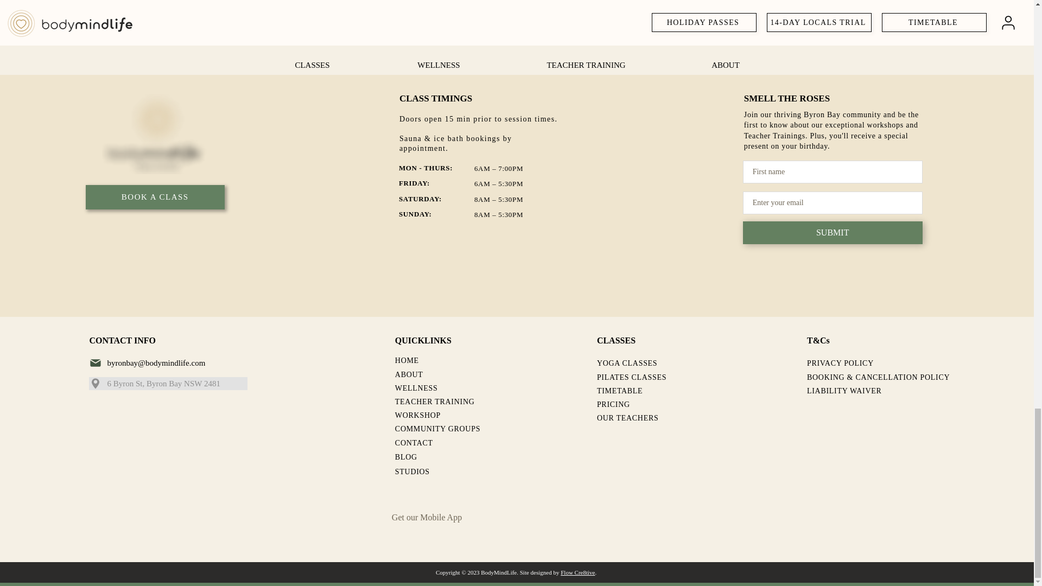 Image resolution: width=1042 pixels, height=586 pixels. Describe the element at coordinates (315, 2) in the screenshot. I see `0` at that location.